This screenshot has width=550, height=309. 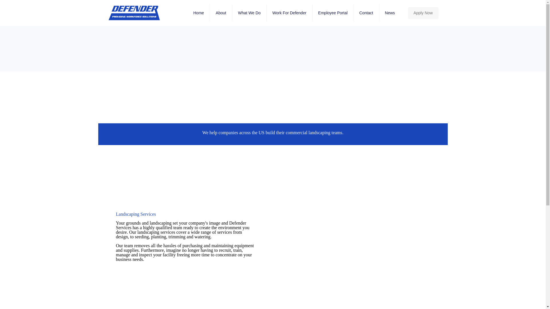 What do you see at coordinates (249, 13) in the screenshot?
I see `What We Do` at bounding box center [249, 13].